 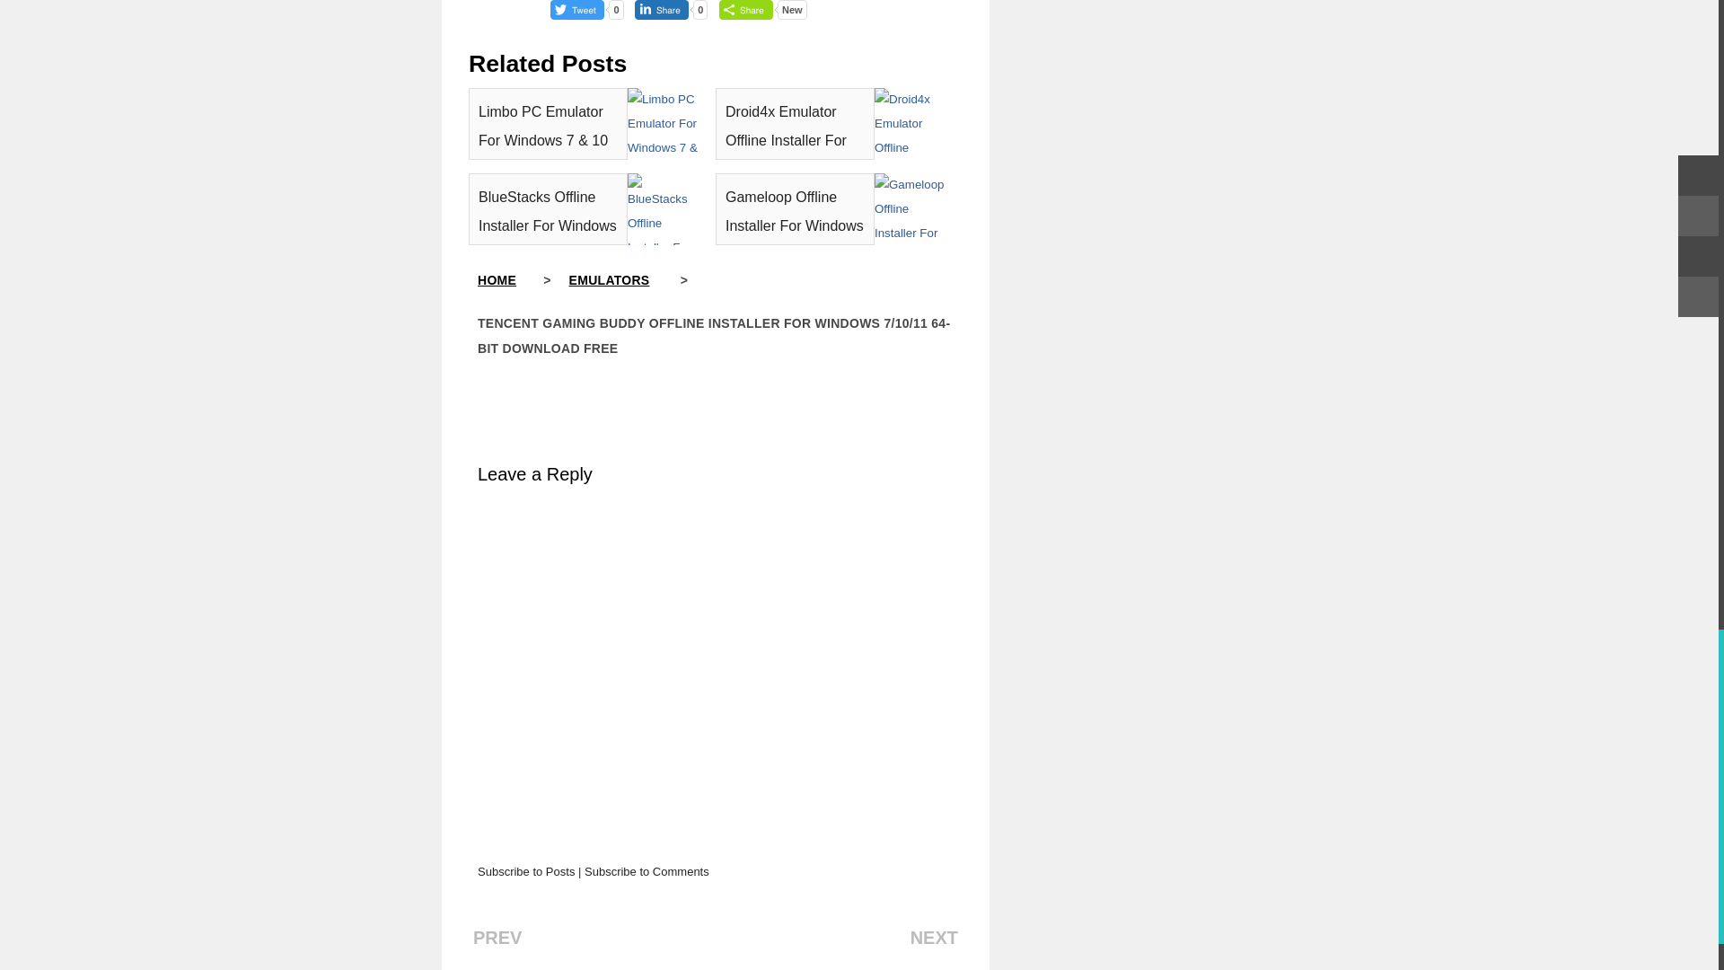 I want to click on Subscribe to Posts, so click(x=525, y=871).